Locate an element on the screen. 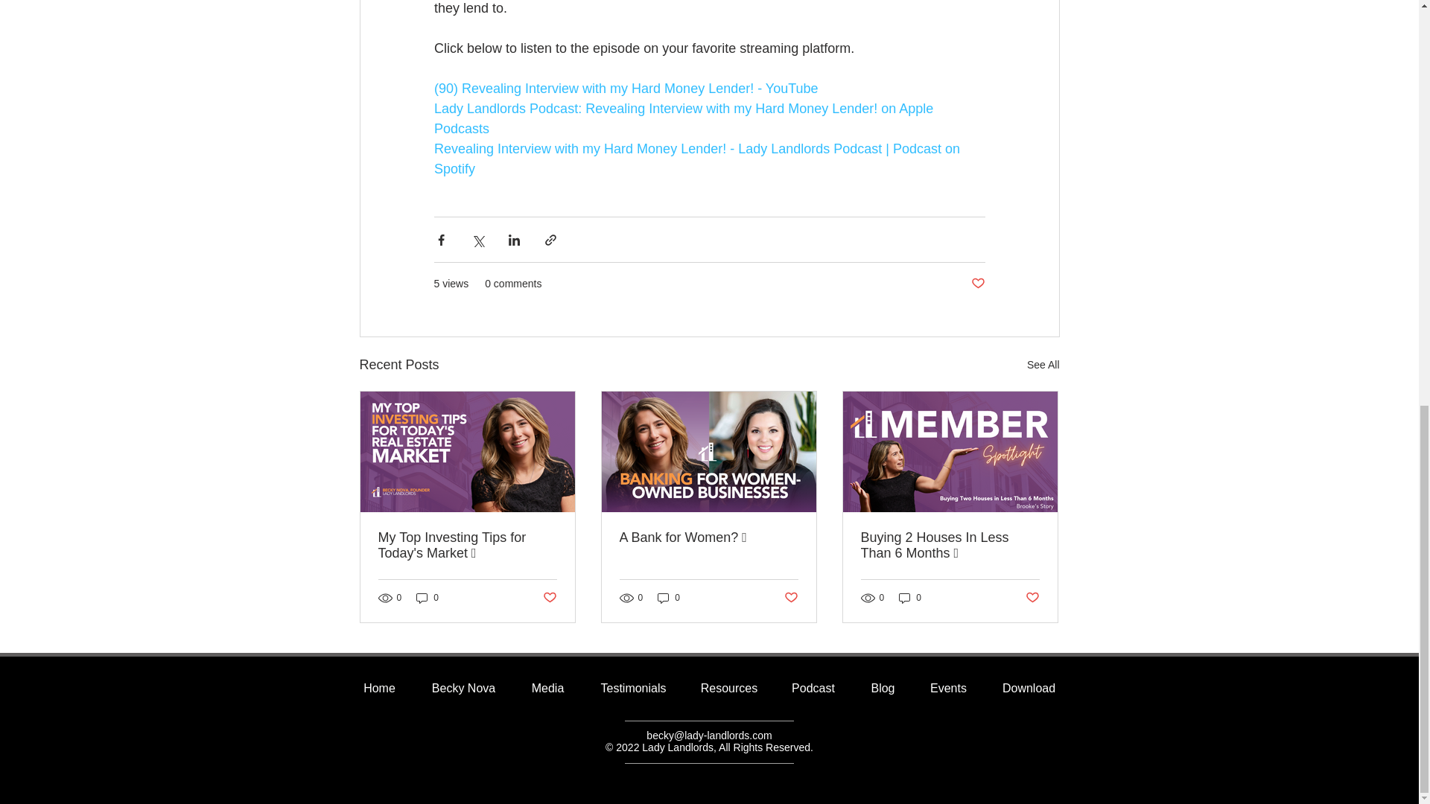  See All is located at coordinates (1043, 365).